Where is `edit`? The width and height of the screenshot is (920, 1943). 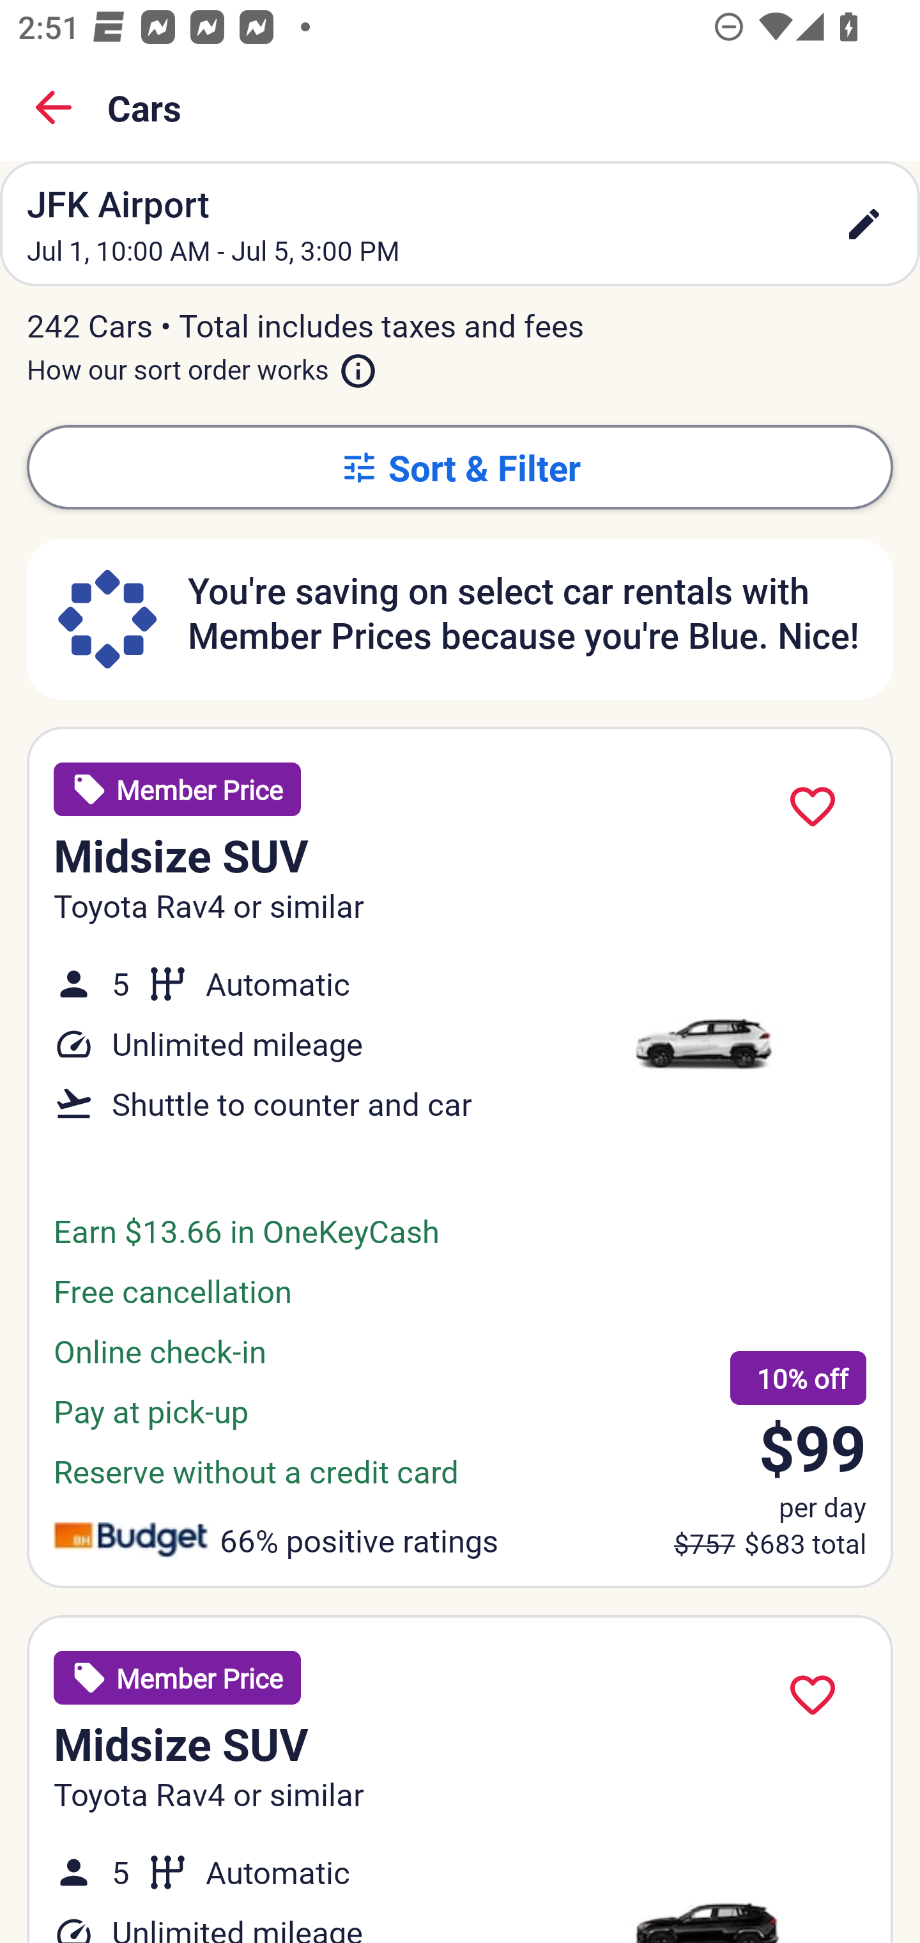
edit is located at coordinates (864, 224).